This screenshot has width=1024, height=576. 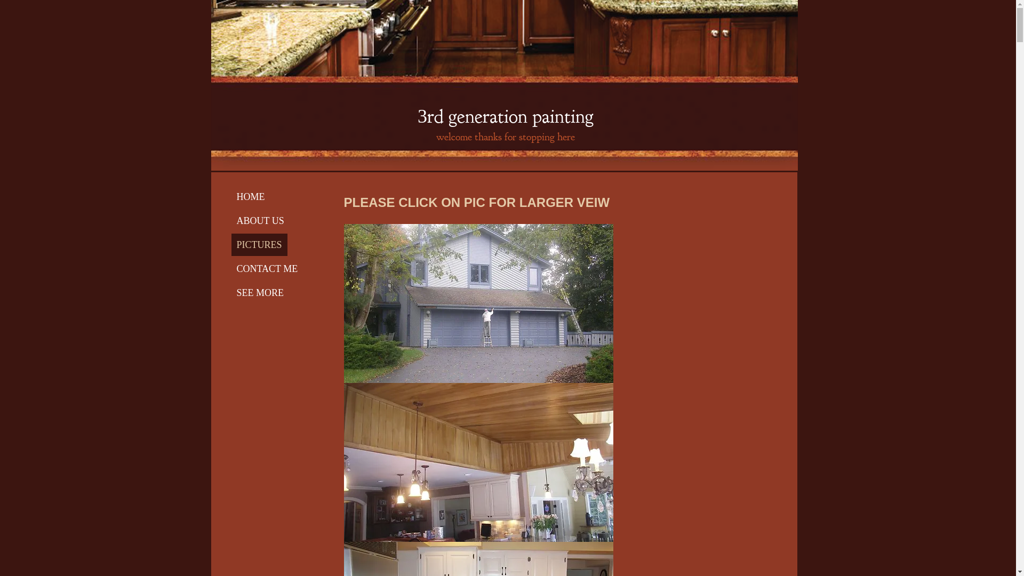 What do you see at coordinates (251, 197) in the screenshot?
I see `HOME` at bounding box center [251, 197].